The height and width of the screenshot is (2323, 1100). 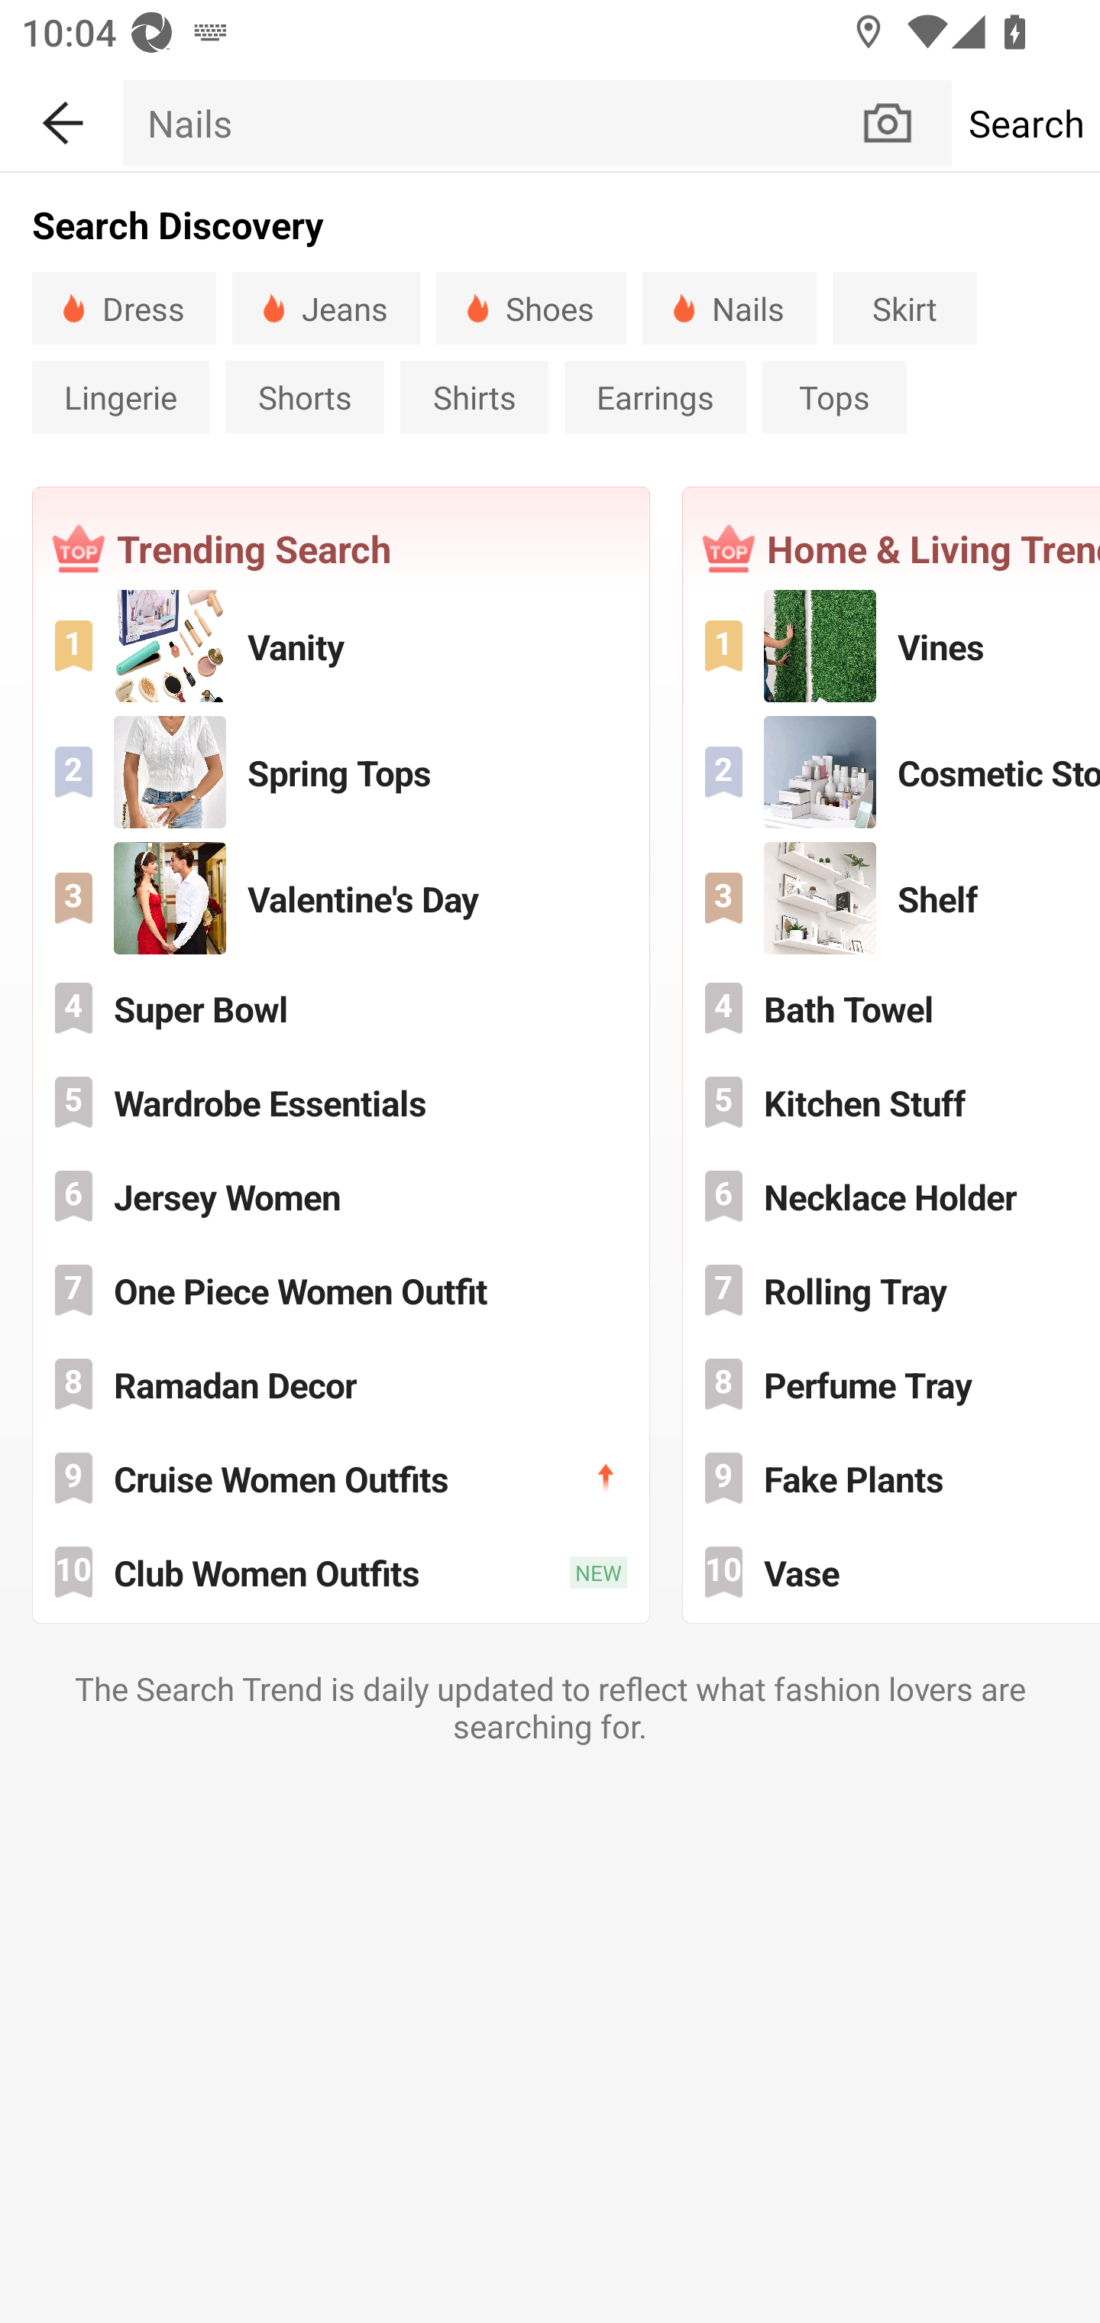 What do you see at coordinates (892, 1573) in the screenshot?
I see `Vase 10 Vase` at bounding box center [892, 1573].